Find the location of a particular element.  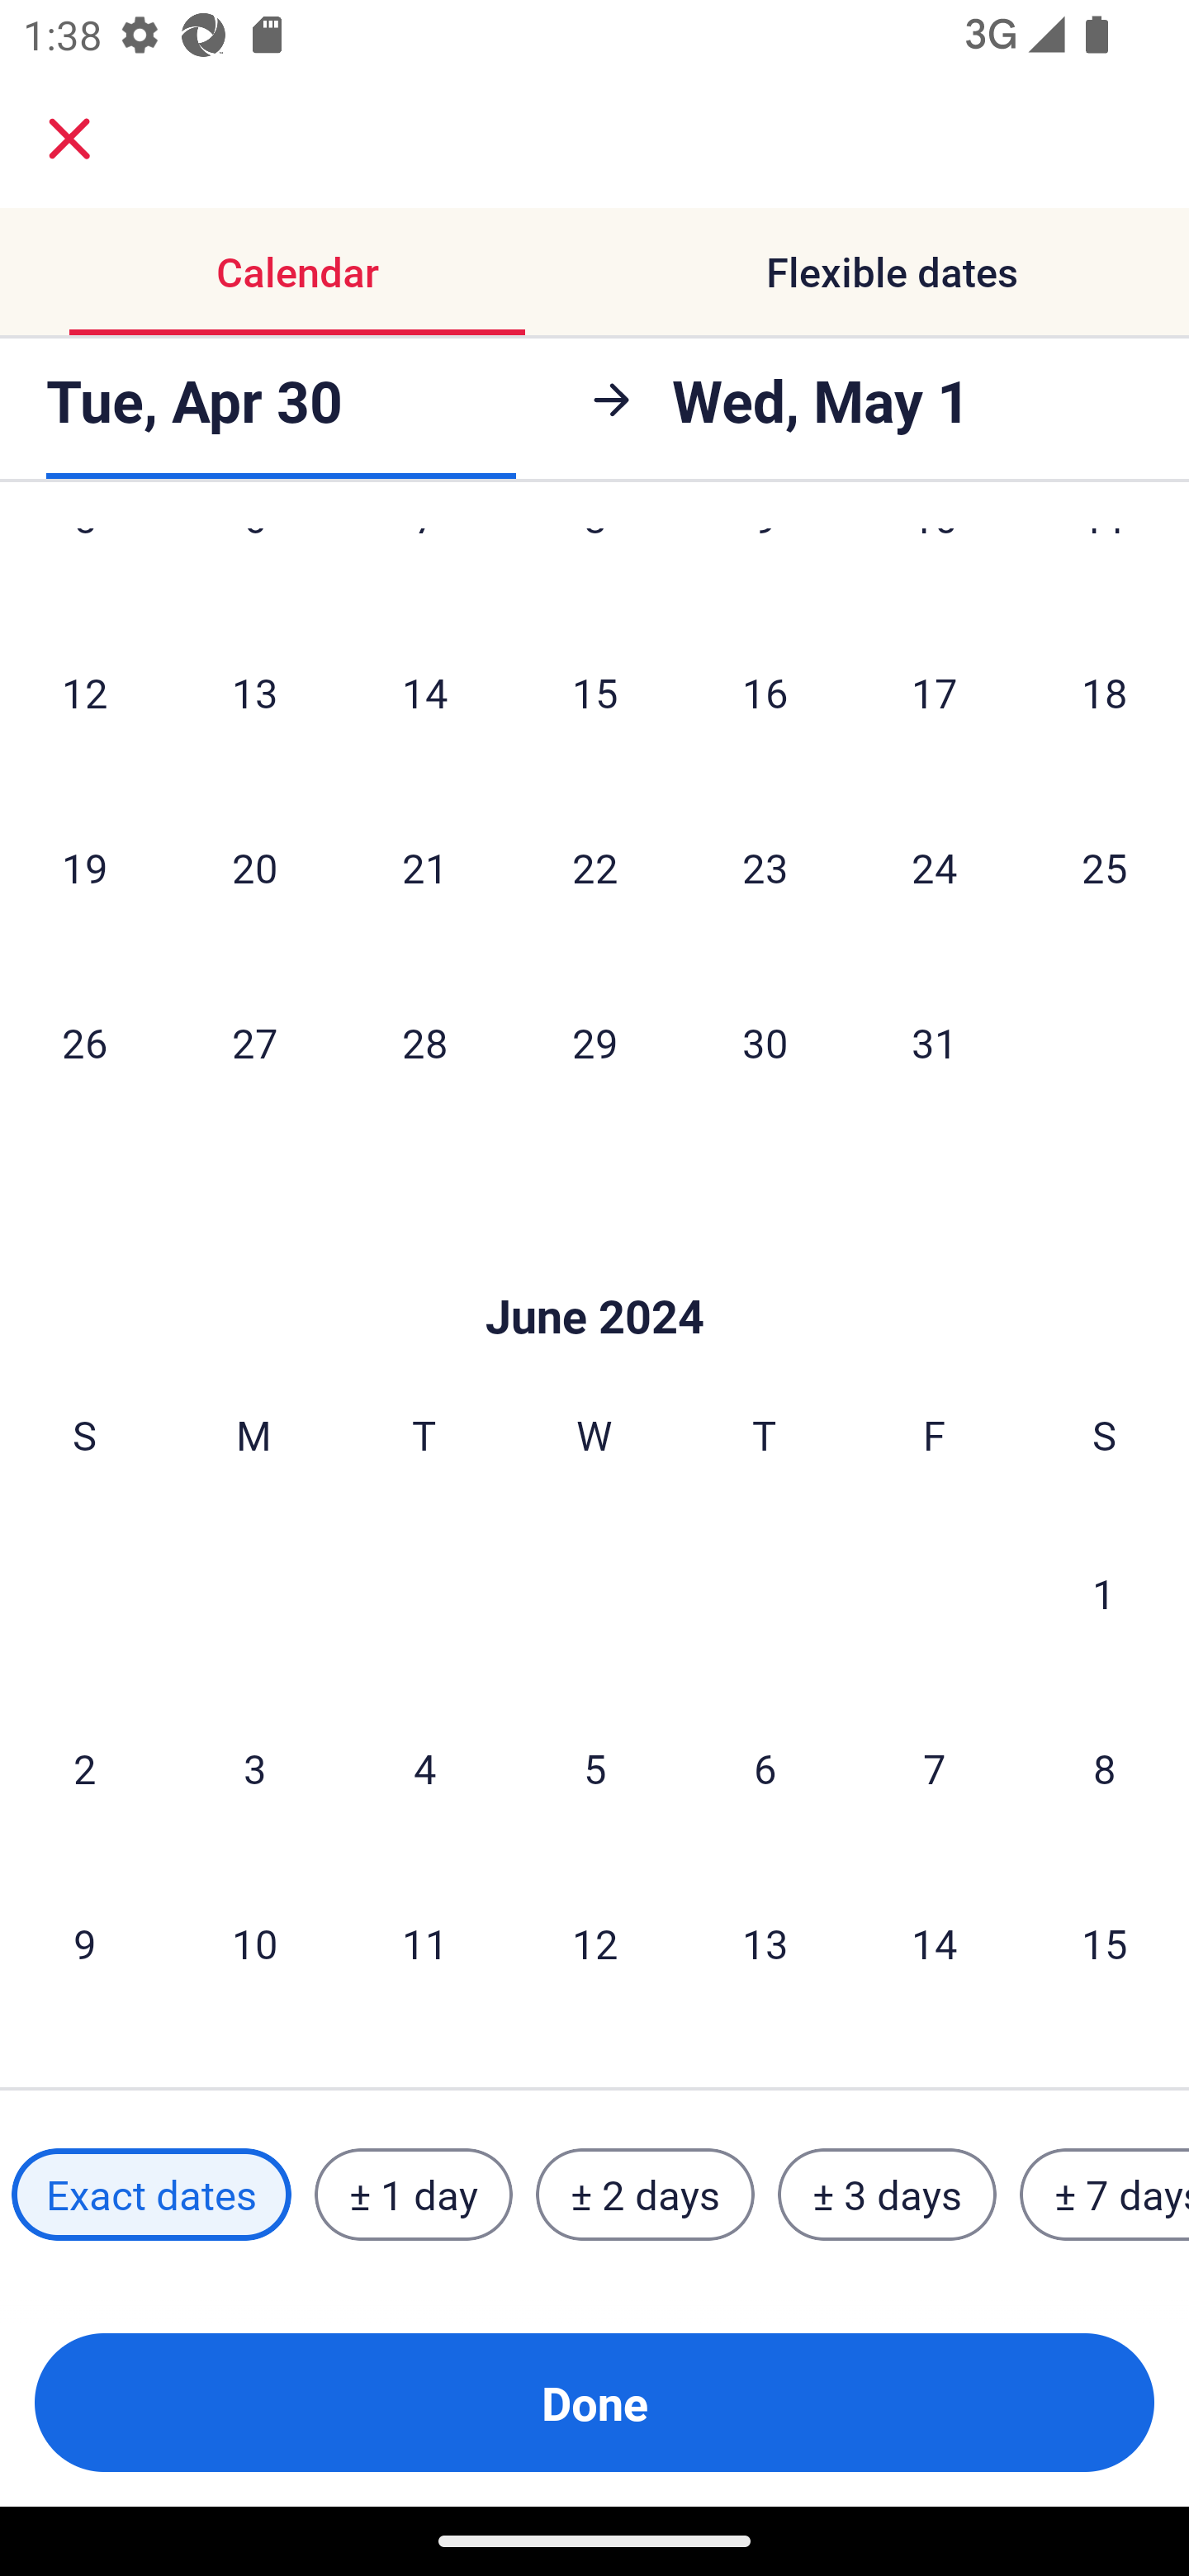

Done is located at coordinates (594, 2403).